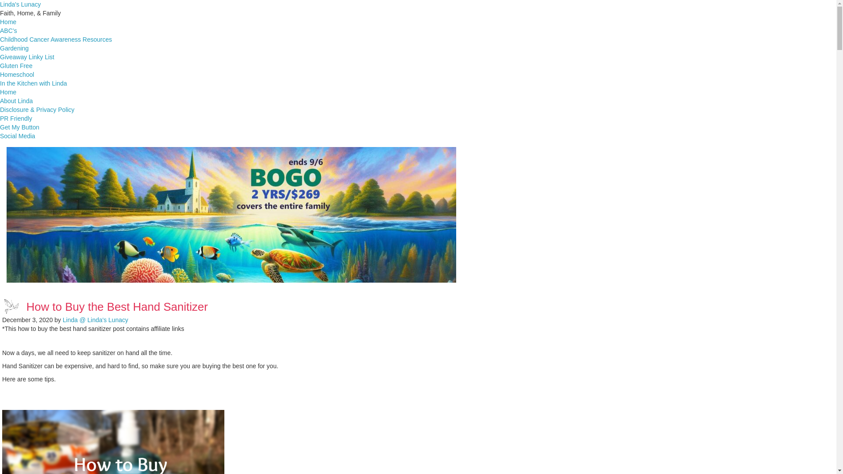  I want to click on Giveaway Linky List, so click(27, 57).